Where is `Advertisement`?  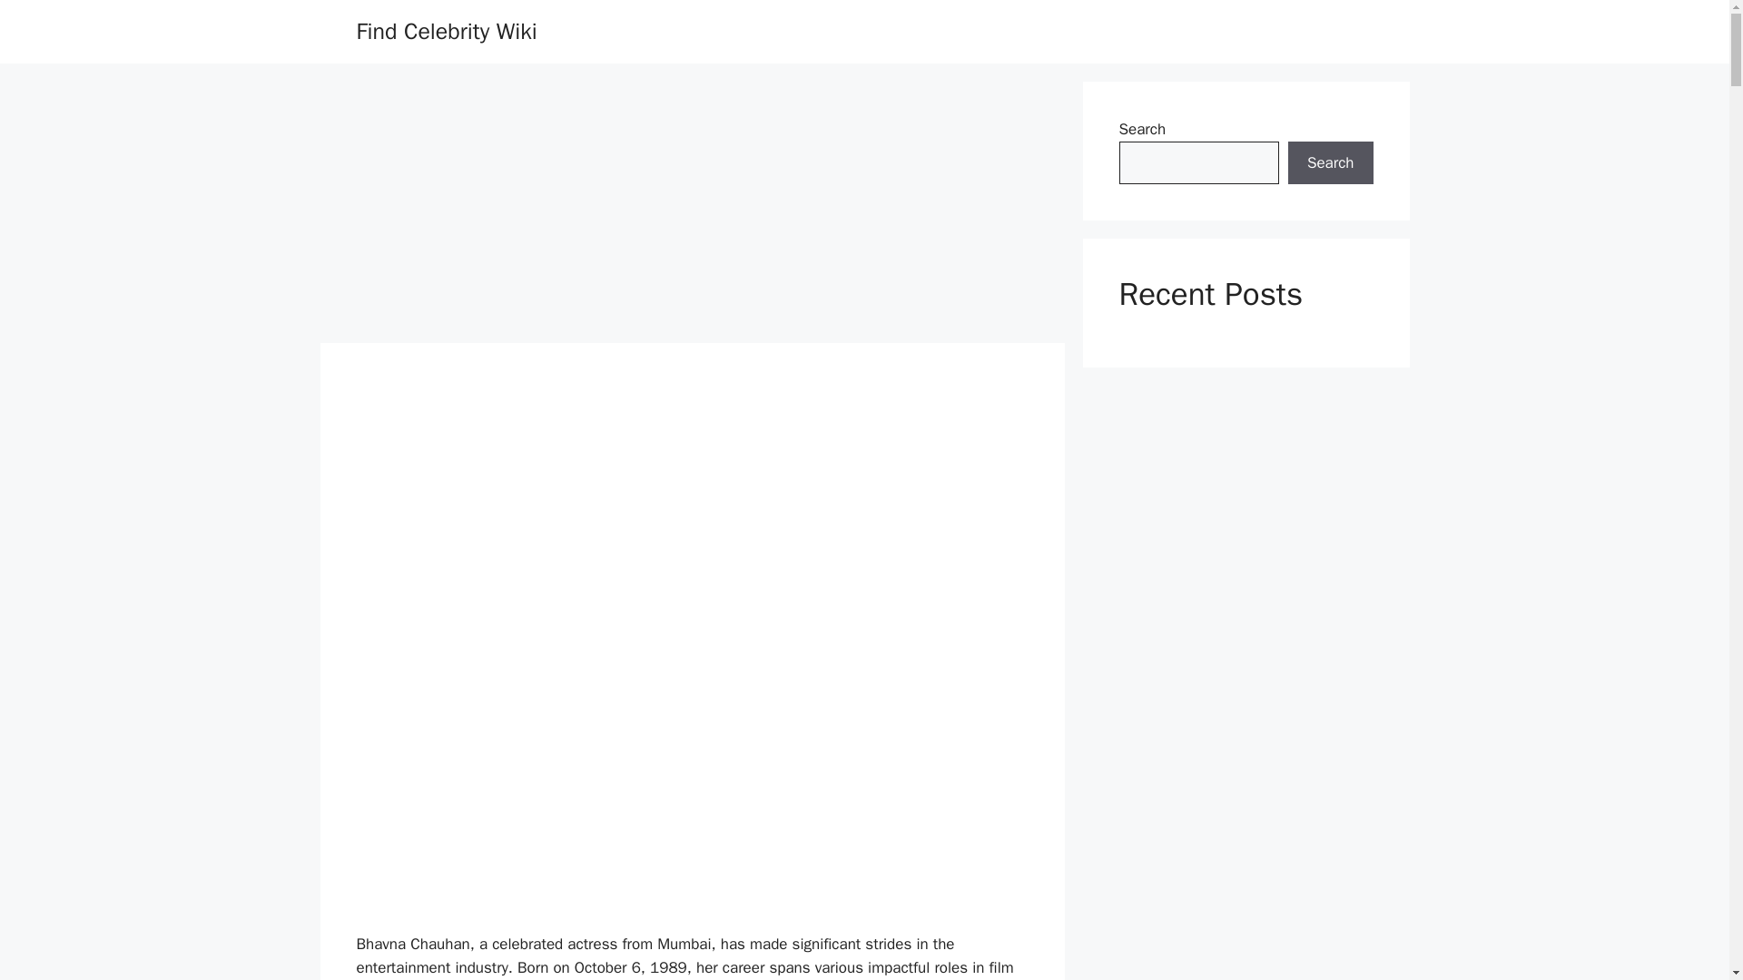 Advertisement is located at coordinates (692, 798).